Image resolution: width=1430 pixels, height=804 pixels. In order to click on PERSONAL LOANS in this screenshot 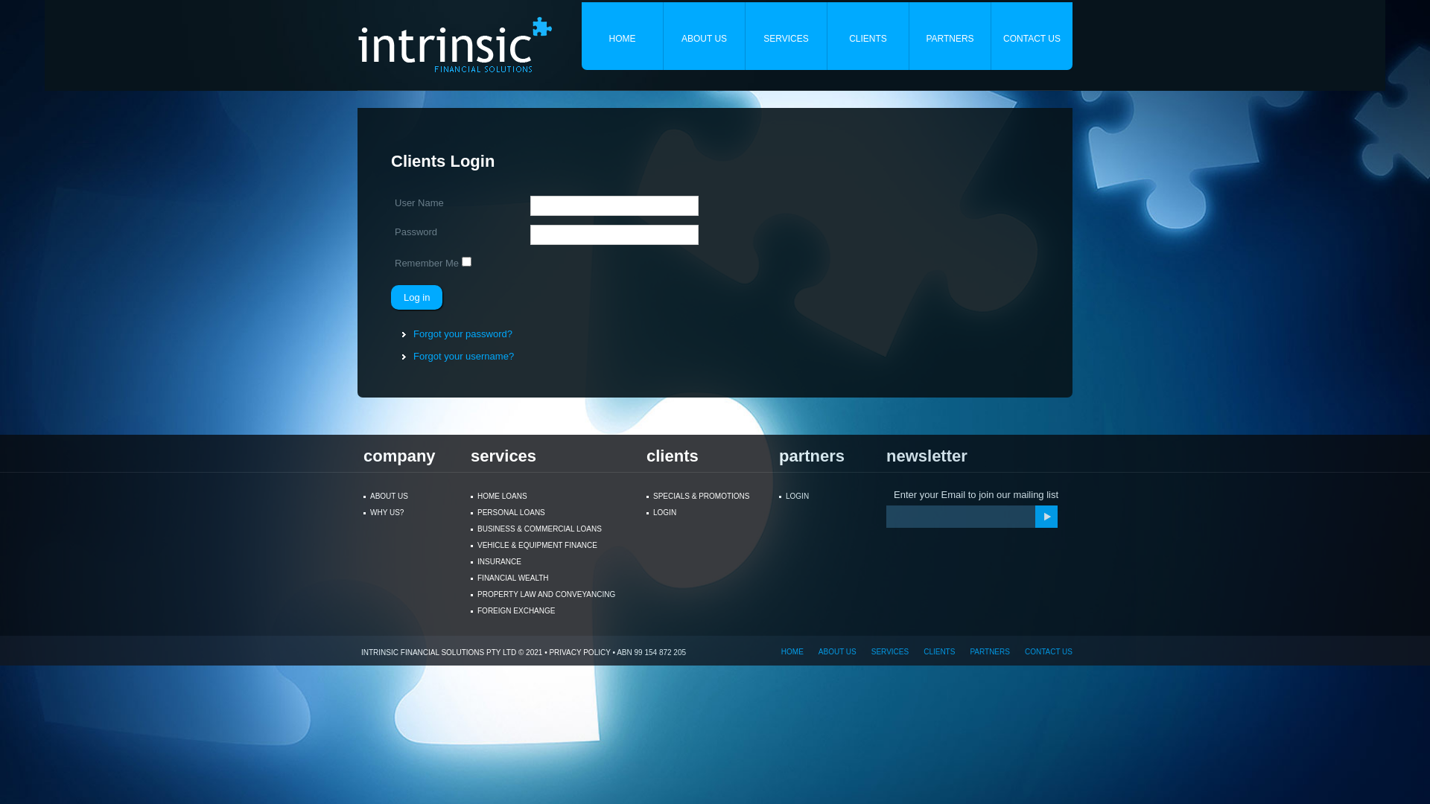, I will do `click(550, 513)`.